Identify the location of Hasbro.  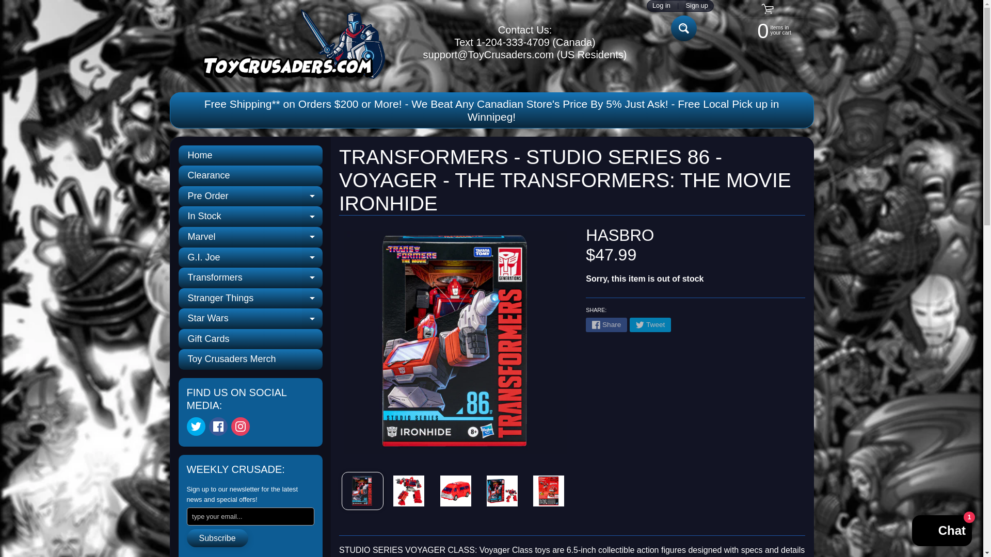
(619, 235).